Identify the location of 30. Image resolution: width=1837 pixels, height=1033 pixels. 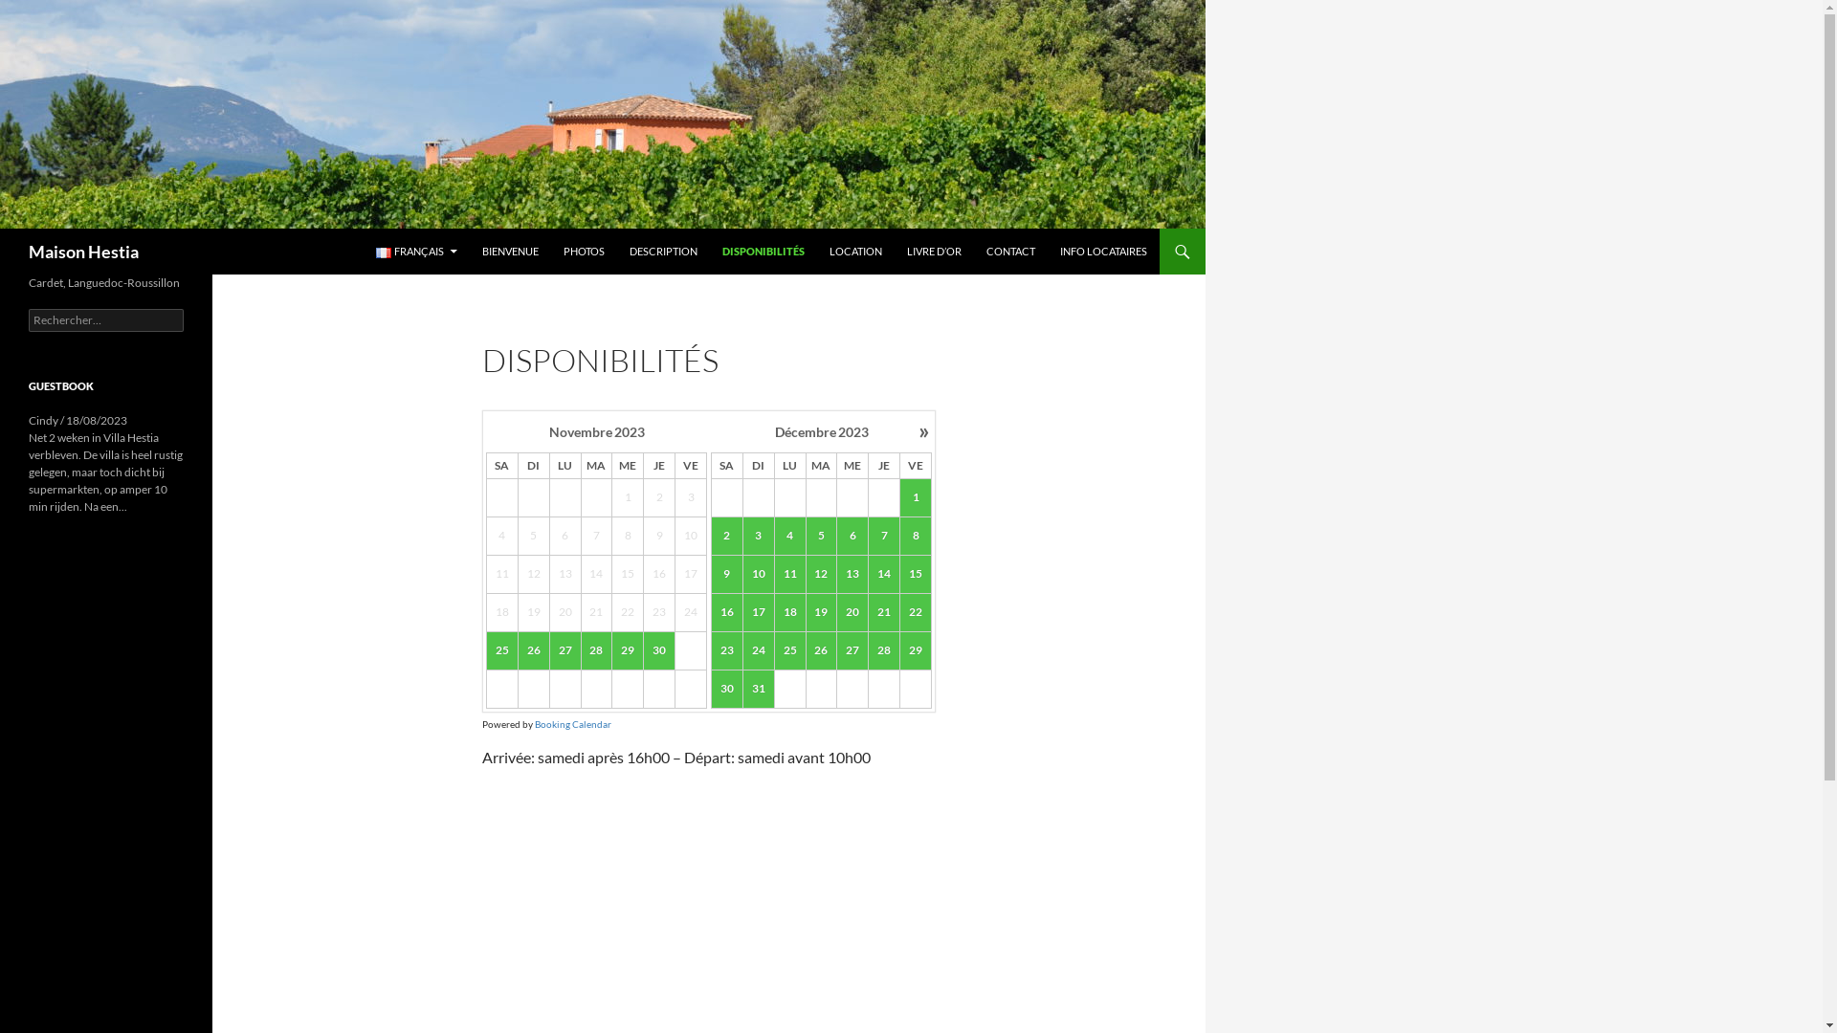
(727, 690).